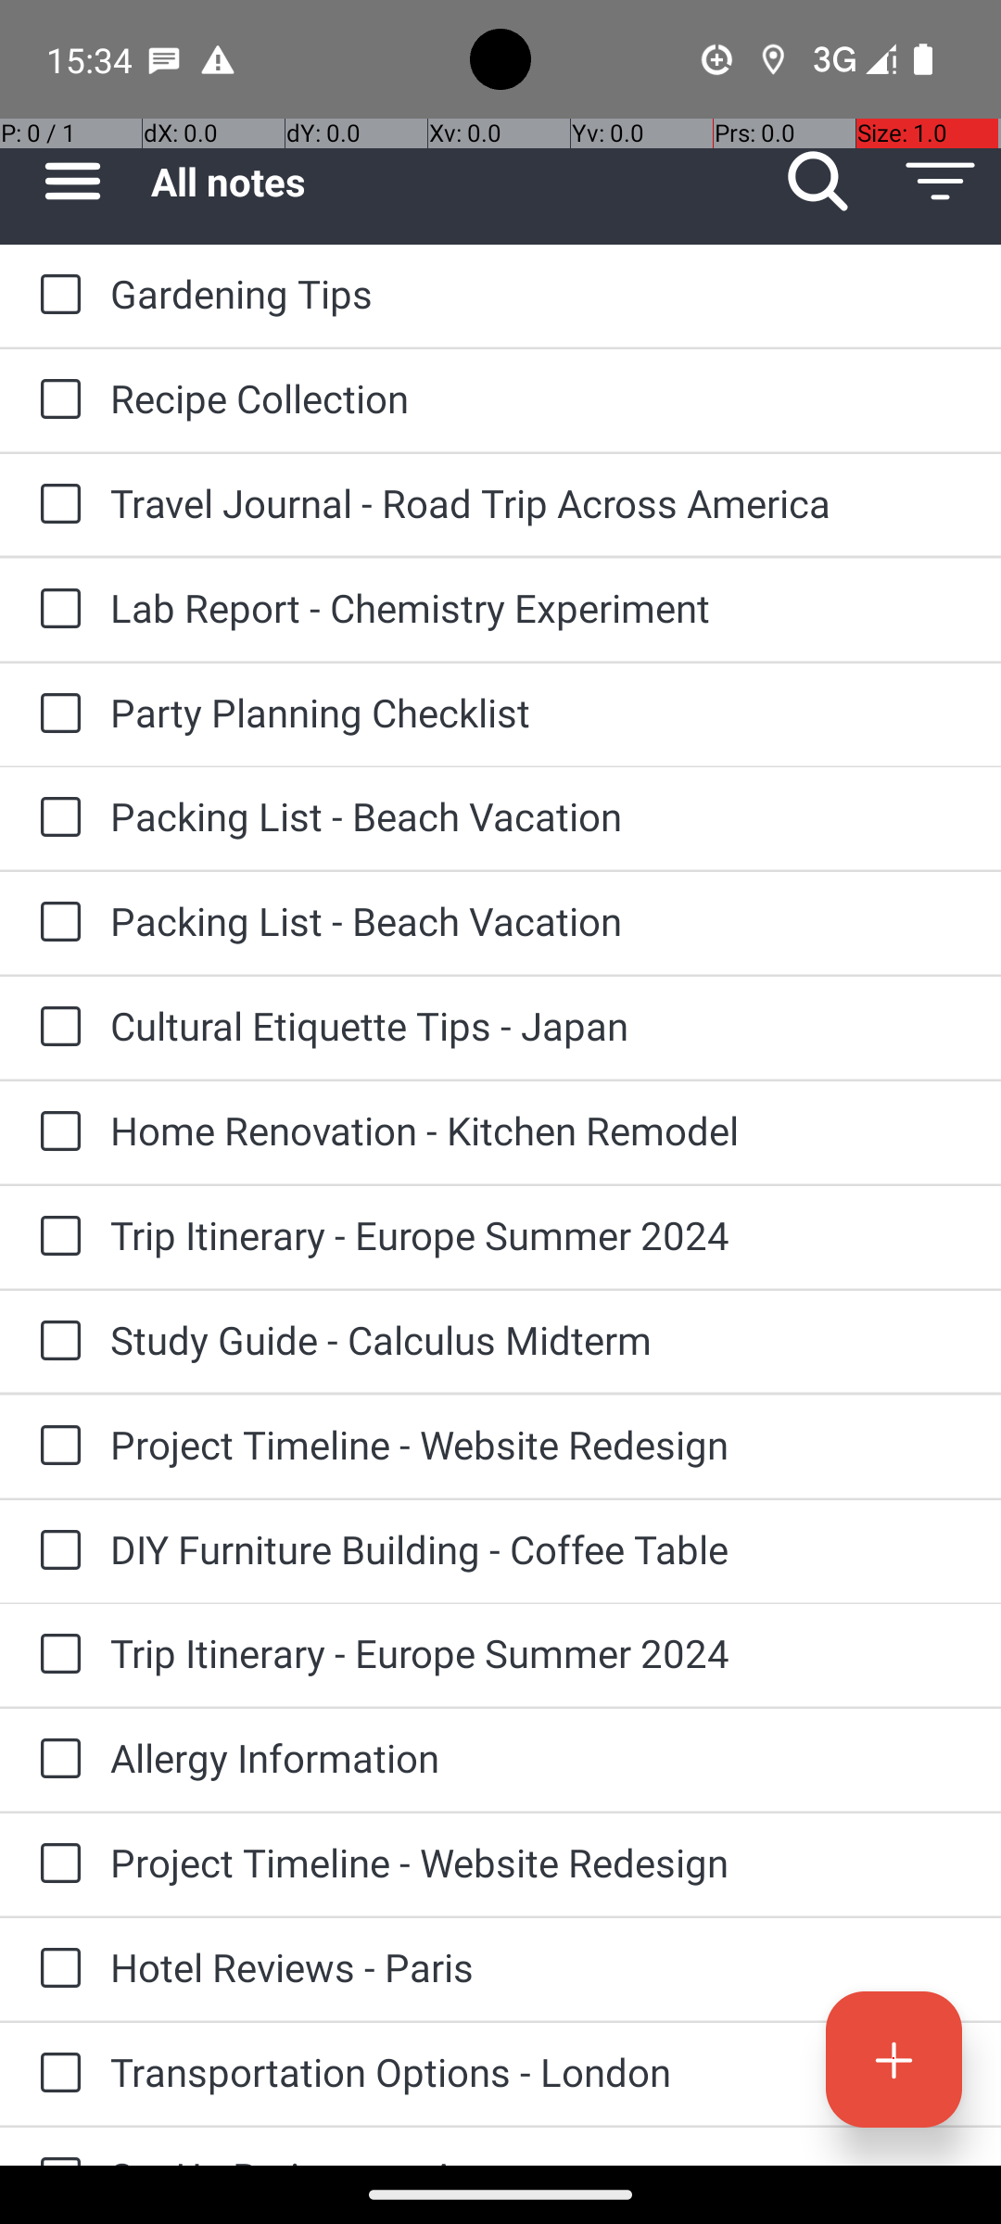 Image resolution: width=1001 pixels, height=2224 pixels. Describe the element at coordinates (56, 817) in the screenshot. I see `to-do: Packing List - Beach Vacation` at that location.